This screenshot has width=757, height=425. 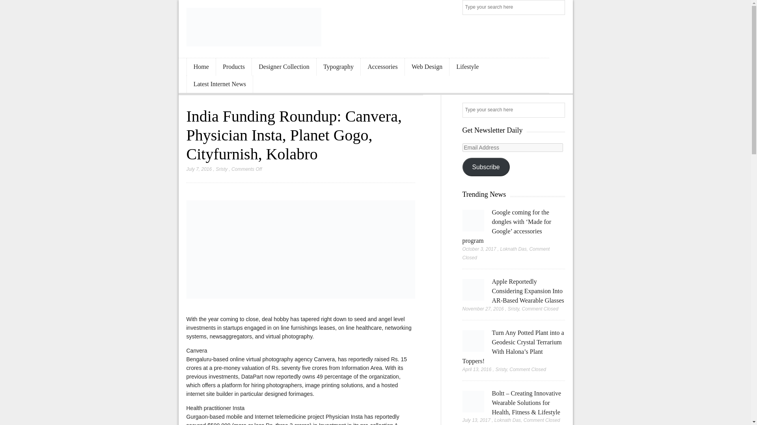 I want to click on Home, so click(x=201, y=67).